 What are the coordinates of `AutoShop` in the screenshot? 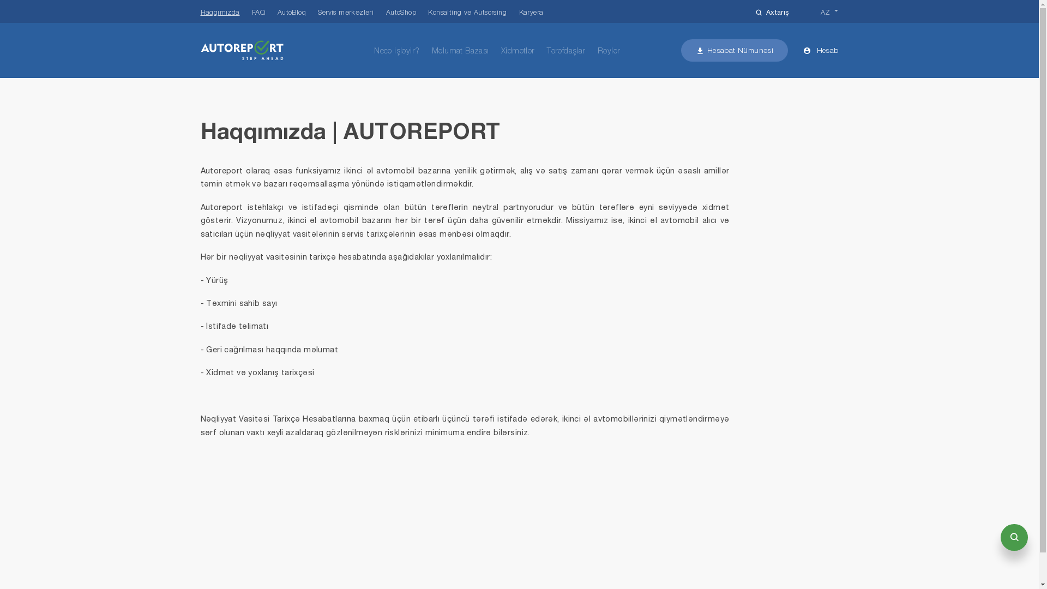 It's located at (401, 12).